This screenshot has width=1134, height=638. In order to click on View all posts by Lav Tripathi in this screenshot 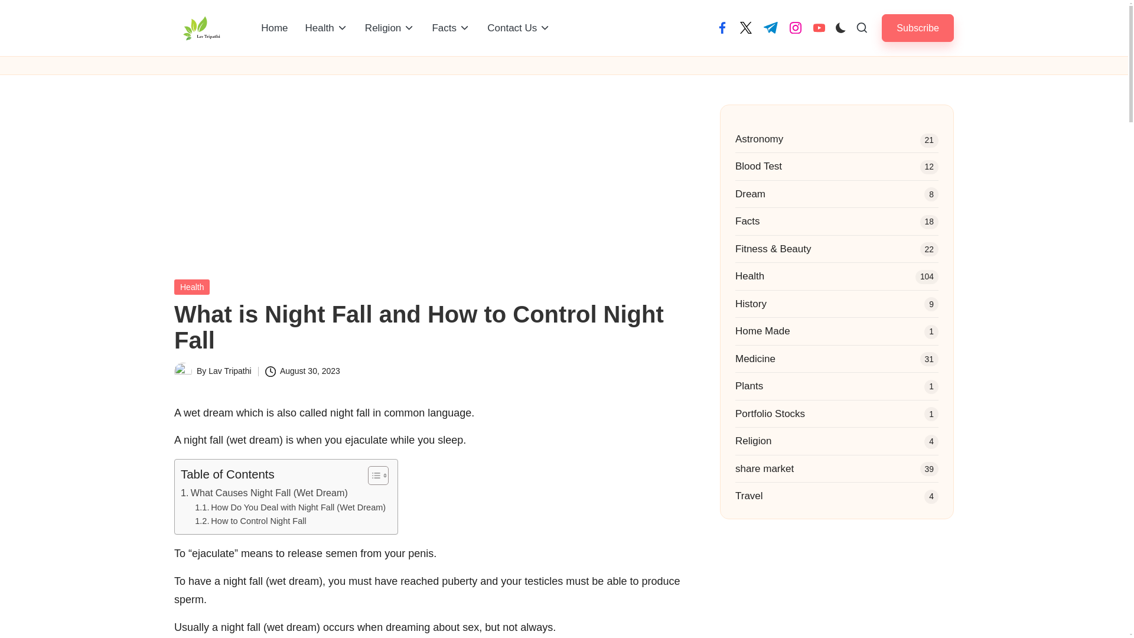, I will do `click(229, 371)`.